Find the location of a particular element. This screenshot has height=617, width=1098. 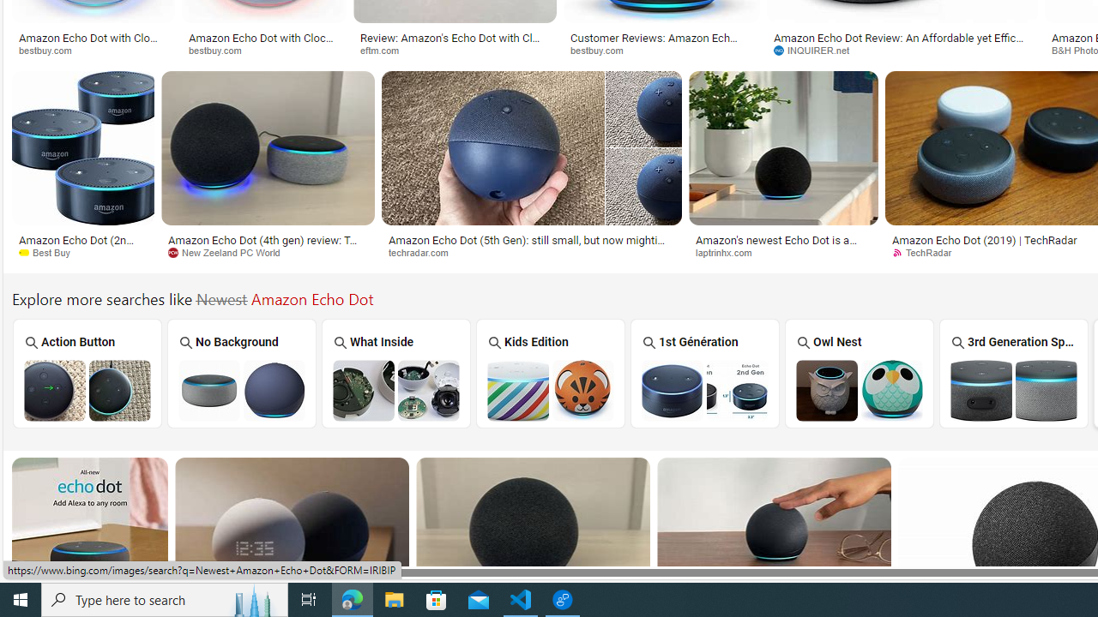

Amazon Echo Dot Action Button is located at coordinates (87, 390).